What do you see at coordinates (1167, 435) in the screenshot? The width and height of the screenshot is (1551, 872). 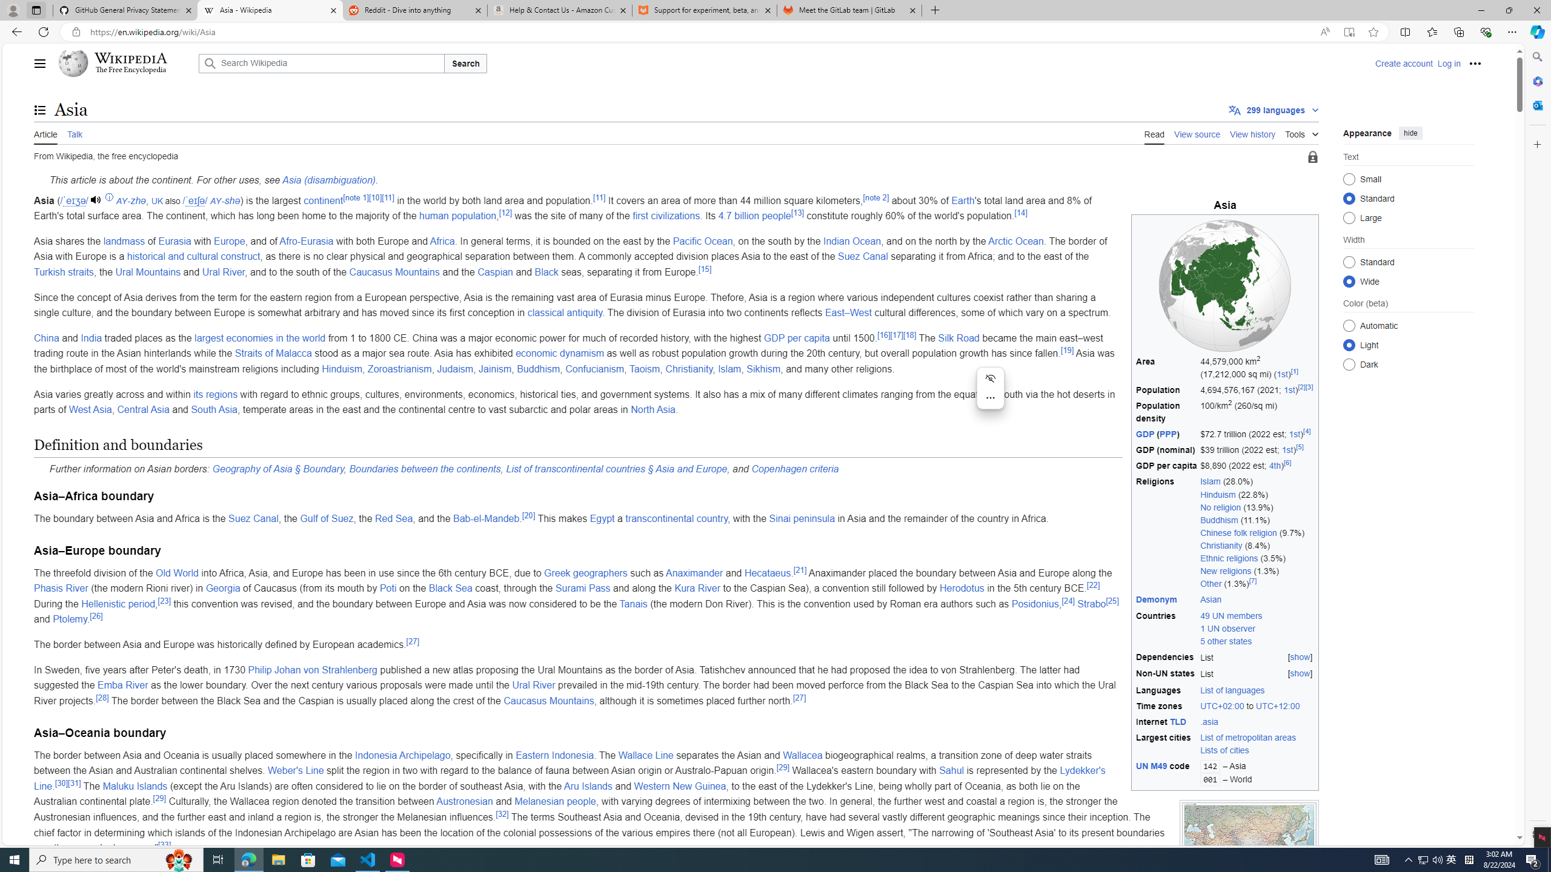 I see `GDP (PPP)` at bounding box center [1167, 435].